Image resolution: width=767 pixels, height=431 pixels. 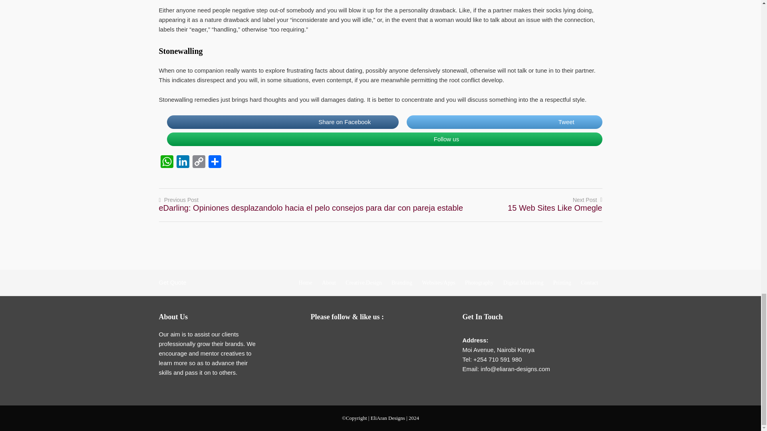 I want to click on Facebook, so click(x=336, y=337).